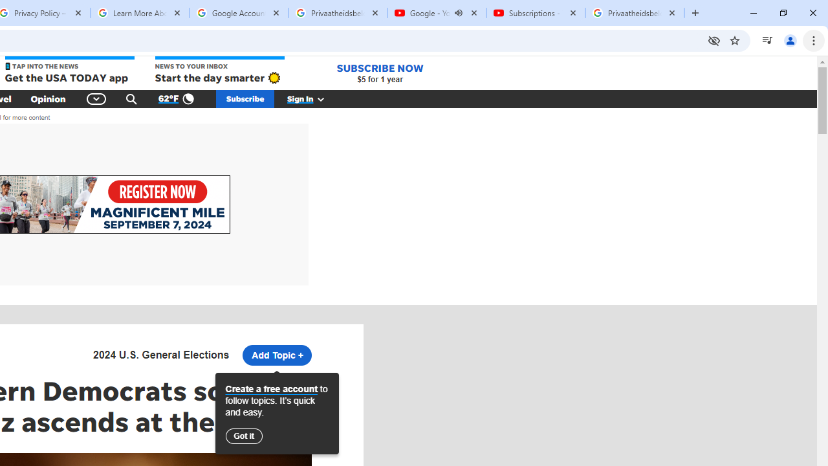  I want to click on Subscribe, so click(245, 98).